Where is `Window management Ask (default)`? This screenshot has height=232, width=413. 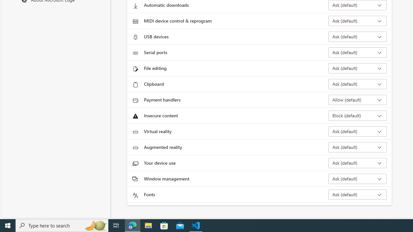 Window management Ask (default) is located at coordinates (358, 179).